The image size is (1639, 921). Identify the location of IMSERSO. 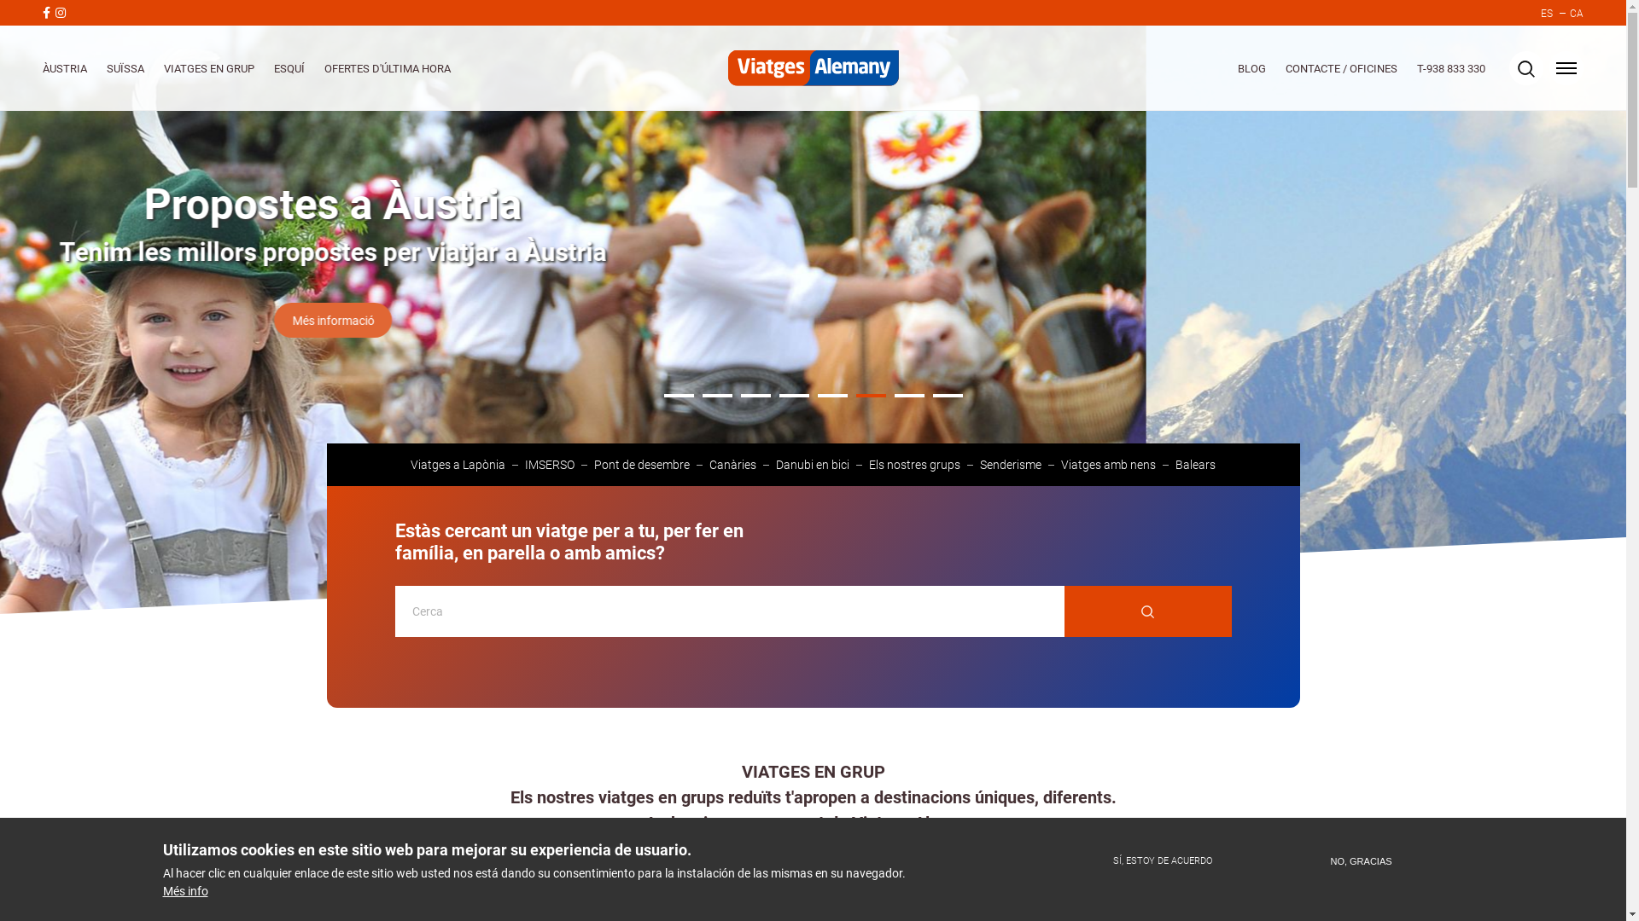
(550, 465).